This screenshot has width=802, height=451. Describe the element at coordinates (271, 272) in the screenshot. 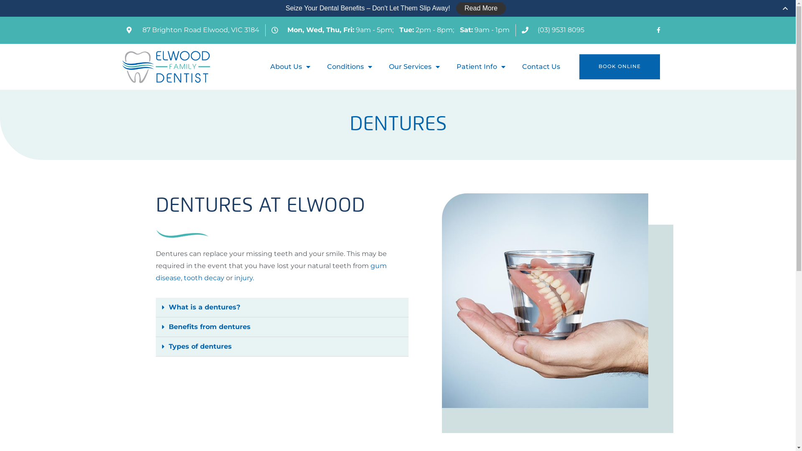

I see `gum disease` at that location.